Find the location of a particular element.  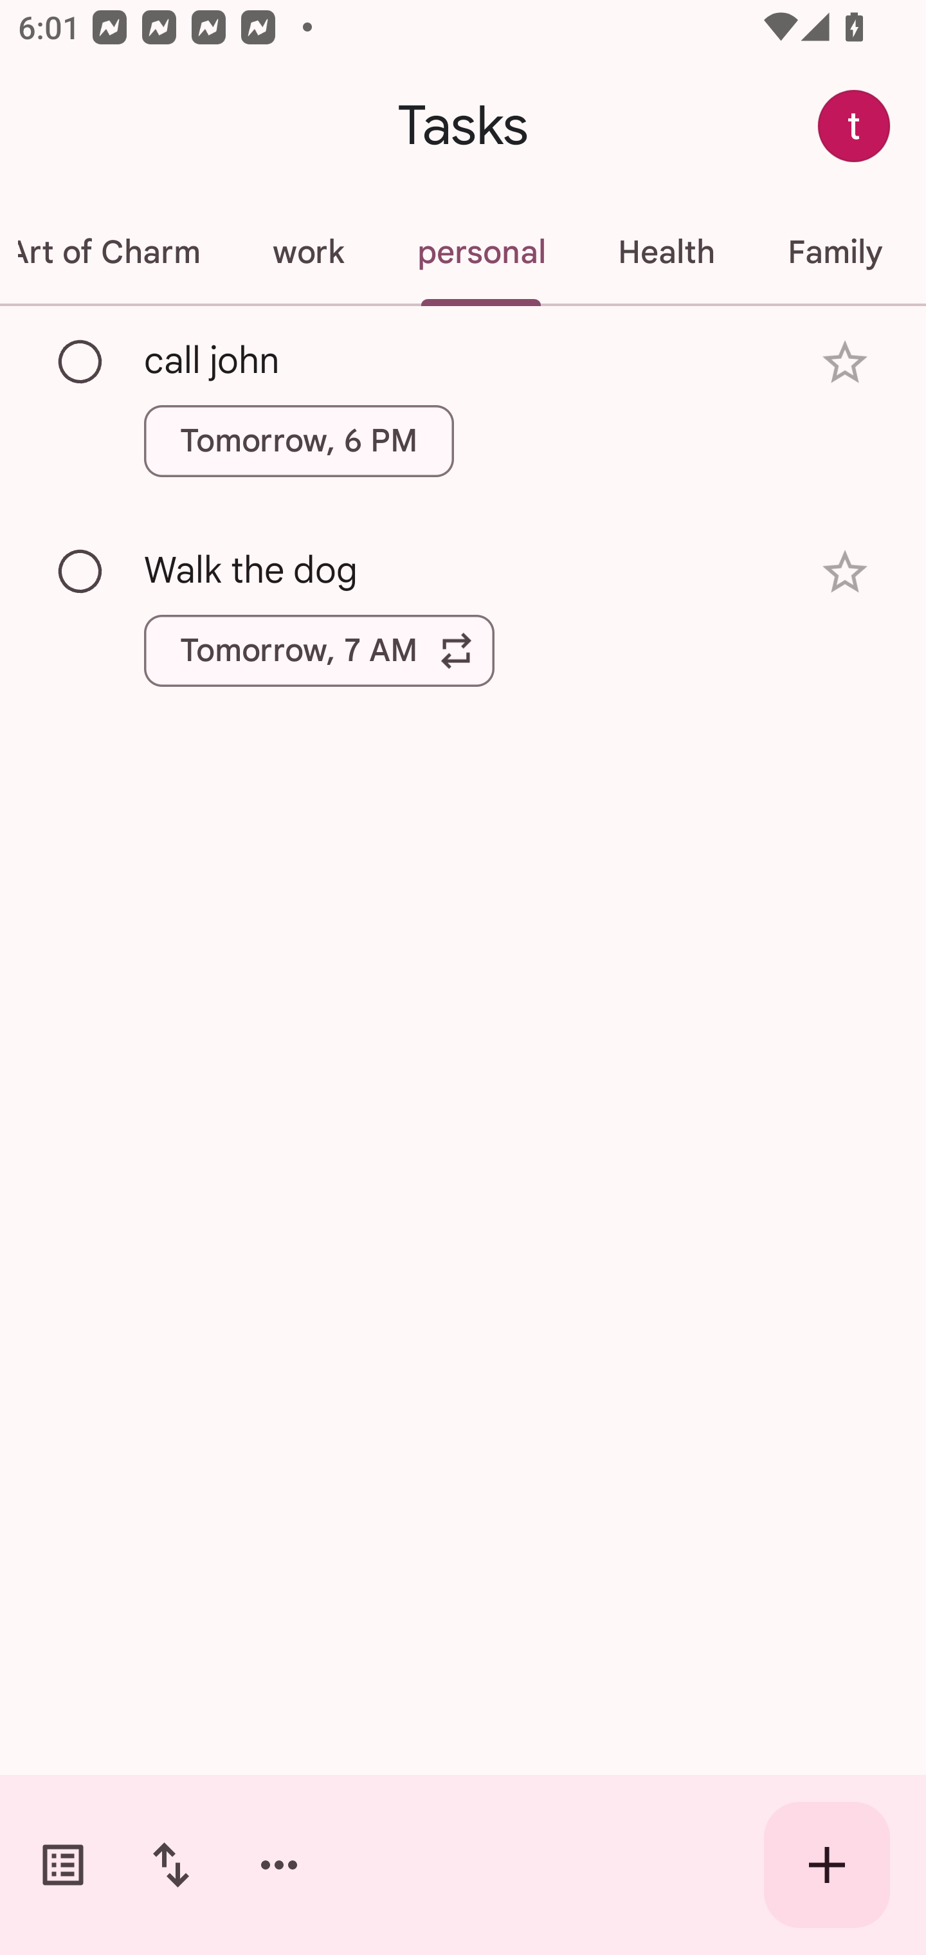

Change sort order is located at coordinates (170, 1865).